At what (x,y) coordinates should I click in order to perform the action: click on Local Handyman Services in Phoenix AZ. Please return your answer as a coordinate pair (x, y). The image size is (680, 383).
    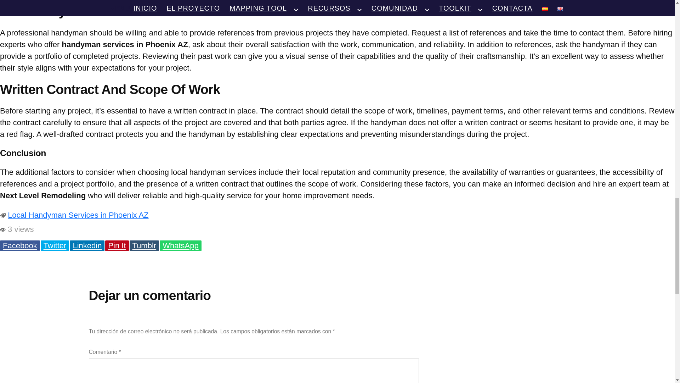
    Looking at the image, I should click on (78, 215).